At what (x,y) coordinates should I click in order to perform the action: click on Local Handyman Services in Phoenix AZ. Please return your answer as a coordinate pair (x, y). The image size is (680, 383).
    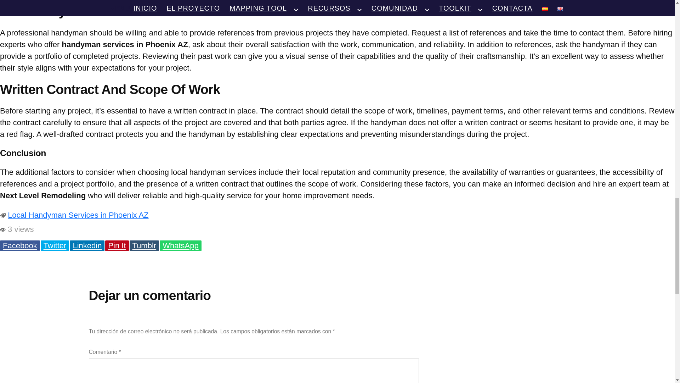
    Looking at the image, I should click on (78, 215).